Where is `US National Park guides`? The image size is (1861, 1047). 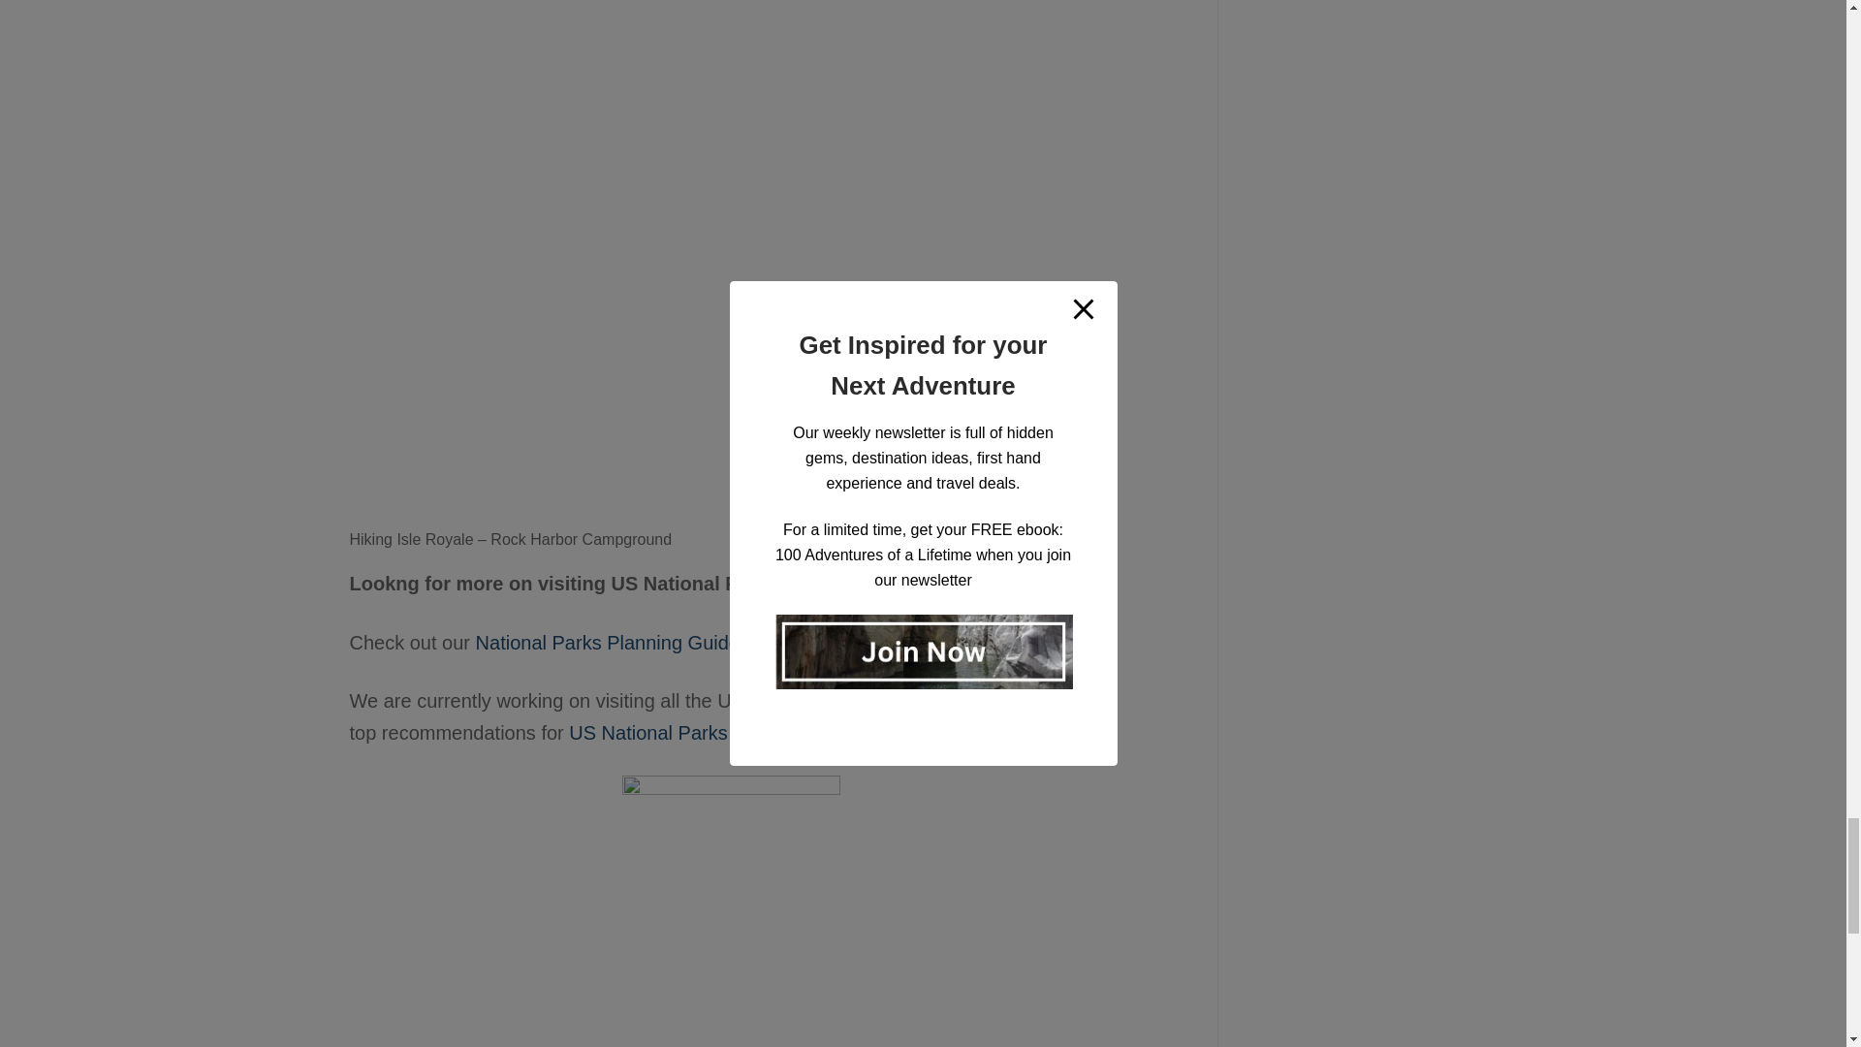
US National Park guides is located at coordinates (993, 642).